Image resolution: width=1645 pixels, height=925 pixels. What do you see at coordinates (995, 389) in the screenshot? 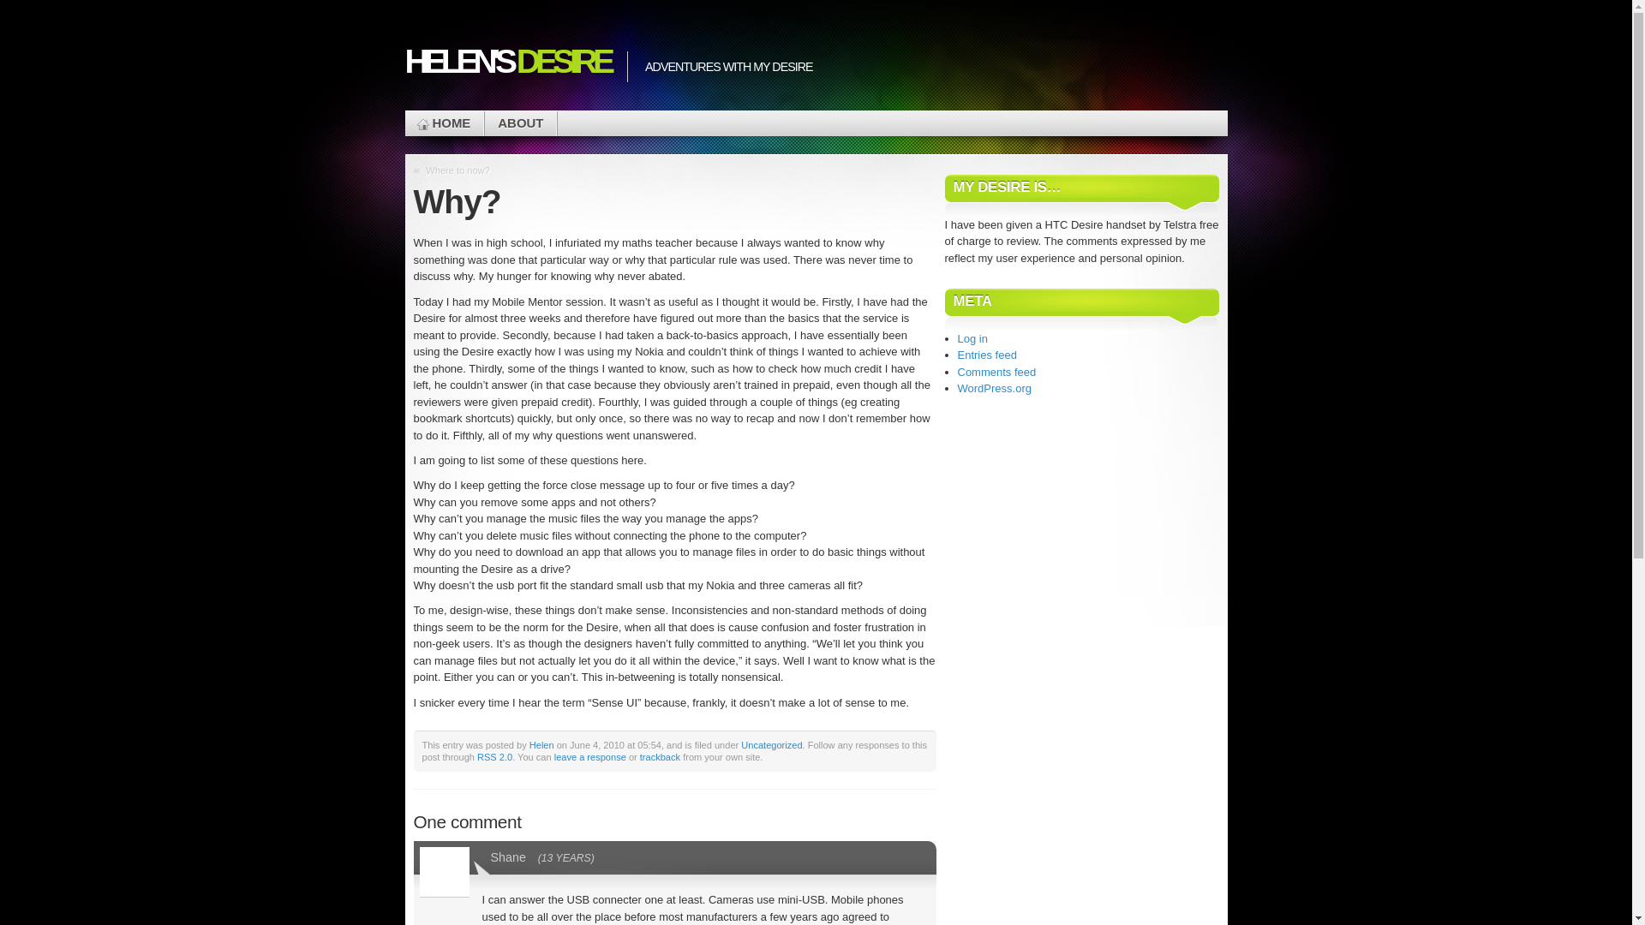
I see `WordPress.org` at bounding box center [995, 389].